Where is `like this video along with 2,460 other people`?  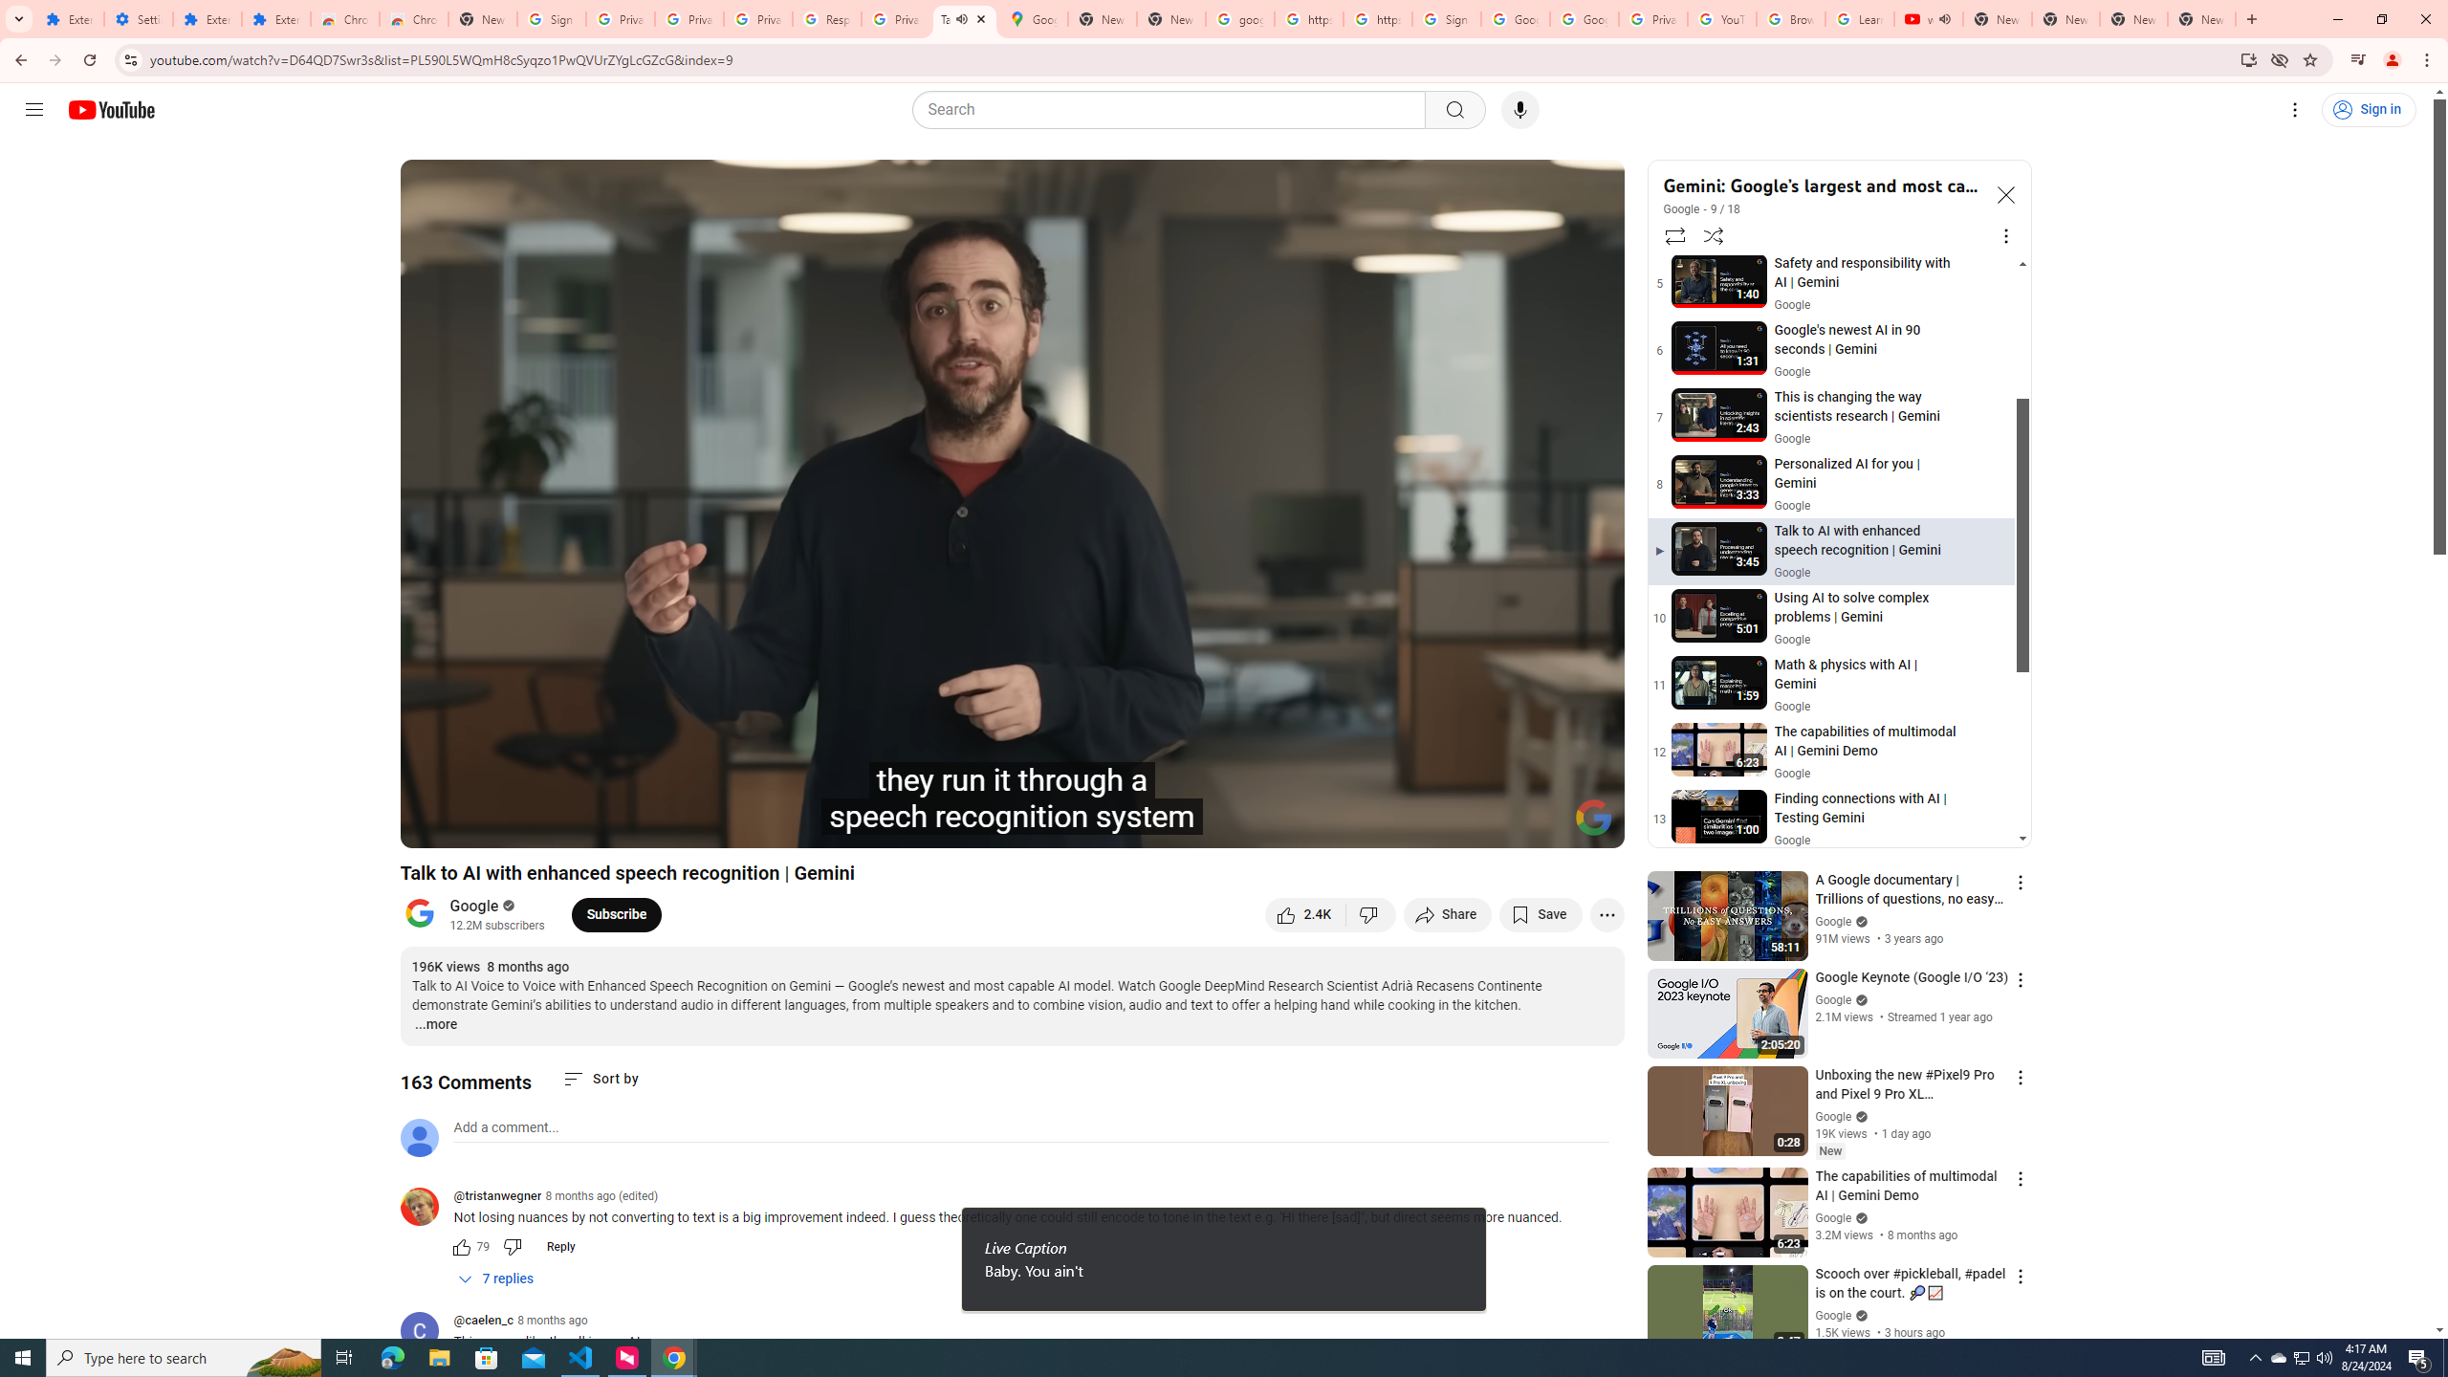
like this video along with 2,460 other people is located at coordinates (1306, 914).